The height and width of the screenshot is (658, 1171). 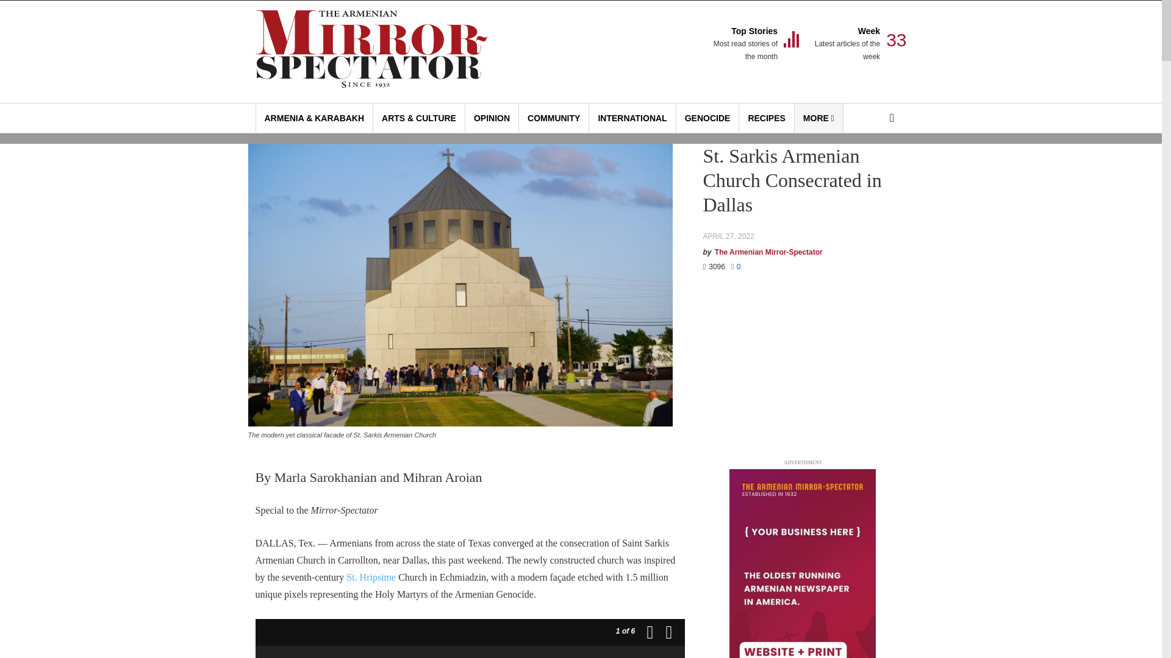 What do you see at coordinates (766, 118) in the screenshot?
I see `OPINION` at bounding box center [766, 118].